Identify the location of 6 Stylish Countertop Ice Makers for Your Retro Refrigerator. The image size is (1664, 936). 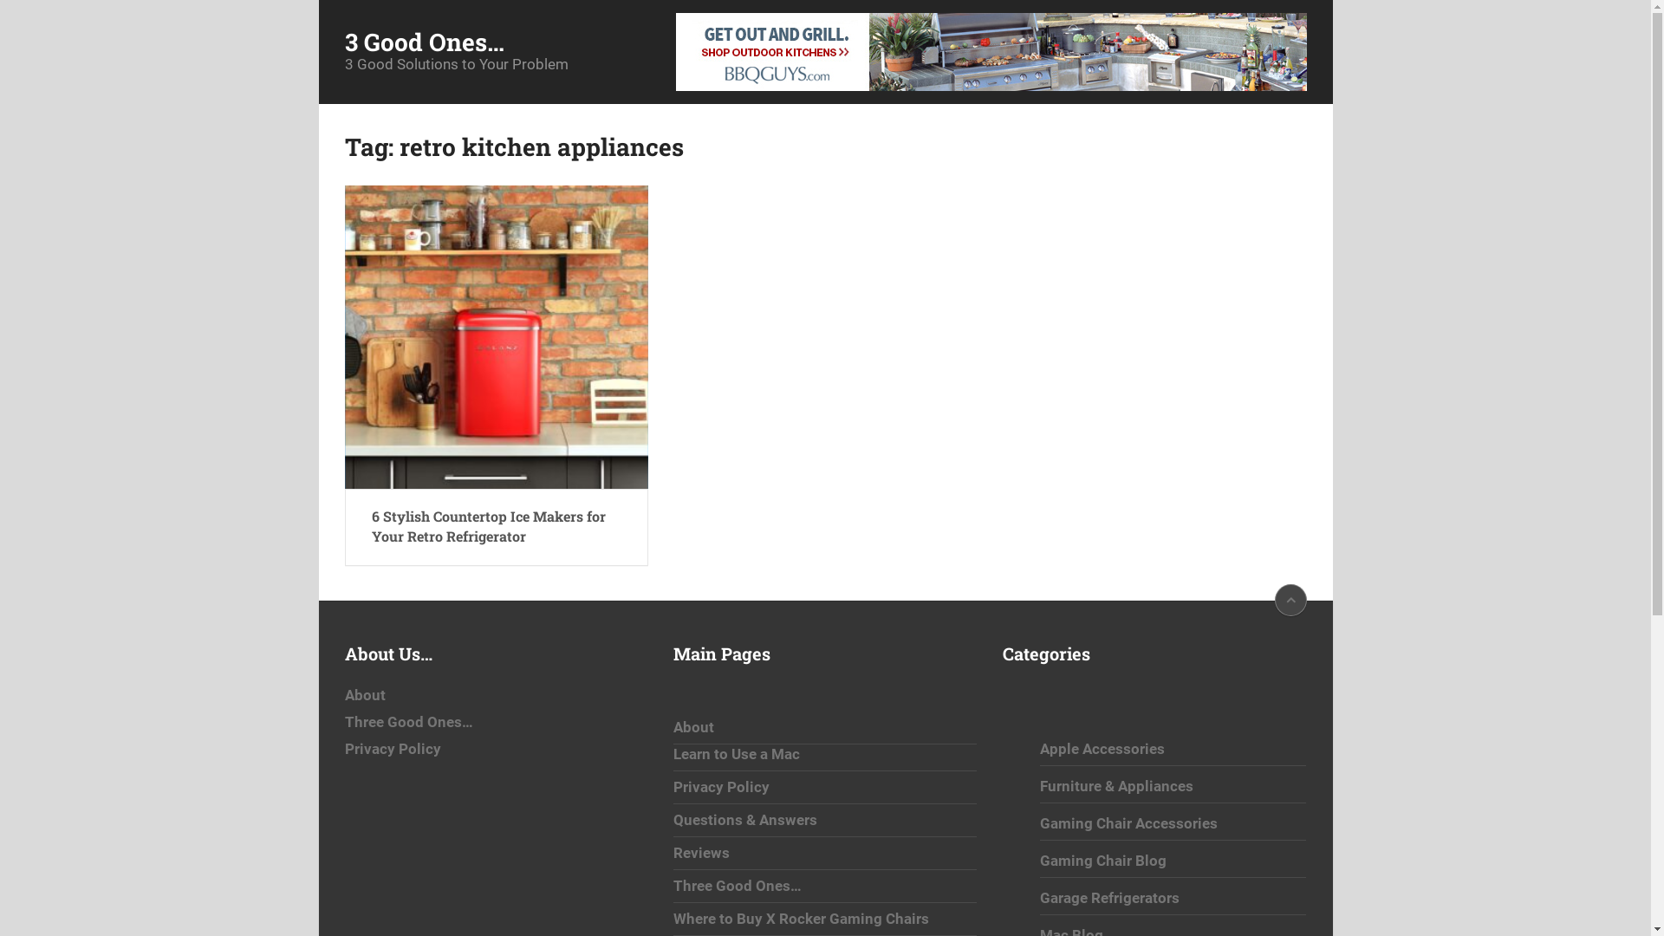
(496, 527).